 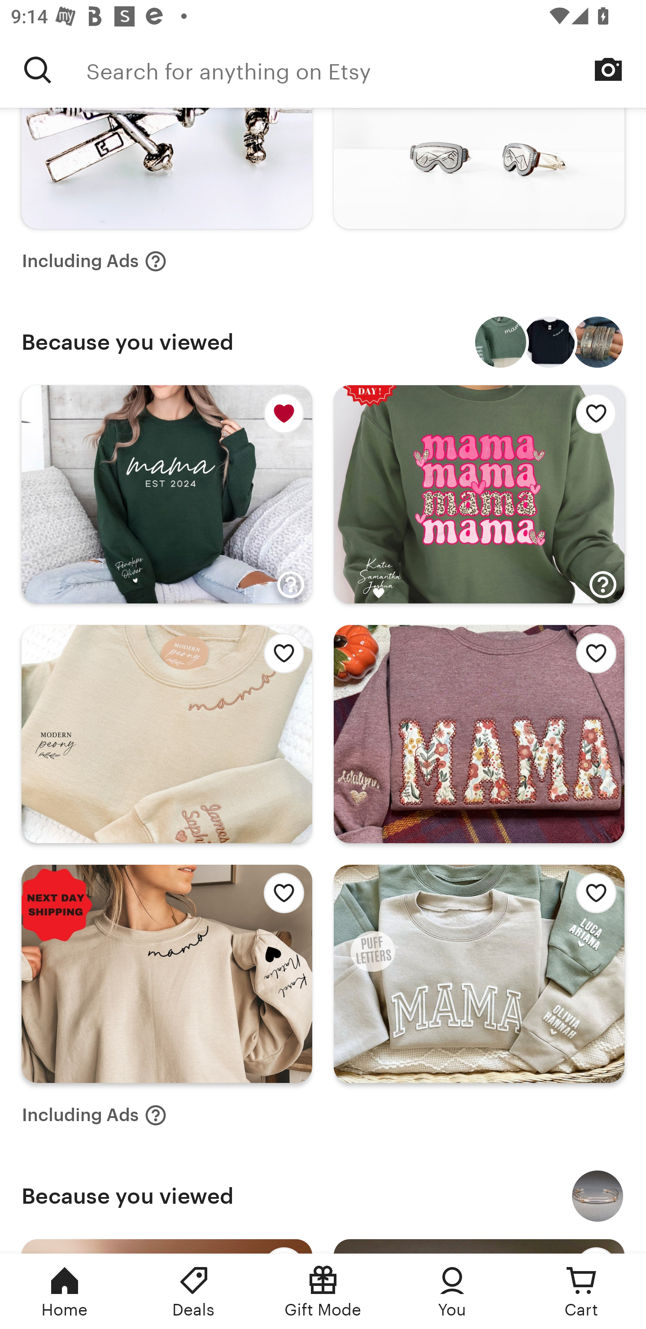 What do you see at coordinates (323, 1291) in the screenshot?
I see `Gift Mode` at bounding box center [323, 1291].